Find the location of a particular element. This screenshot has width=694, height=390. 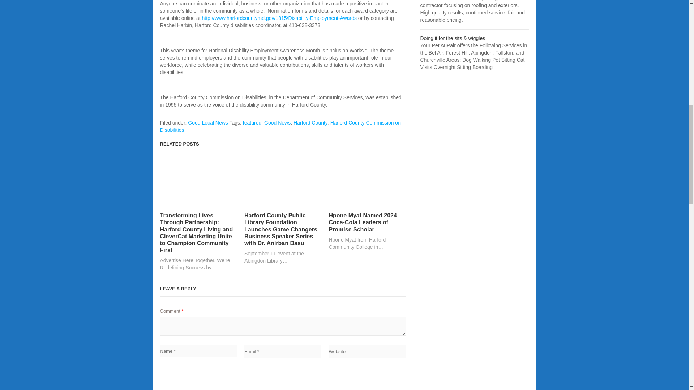

Harford County Commission on Disabilities is located at coordinates (280, 126).